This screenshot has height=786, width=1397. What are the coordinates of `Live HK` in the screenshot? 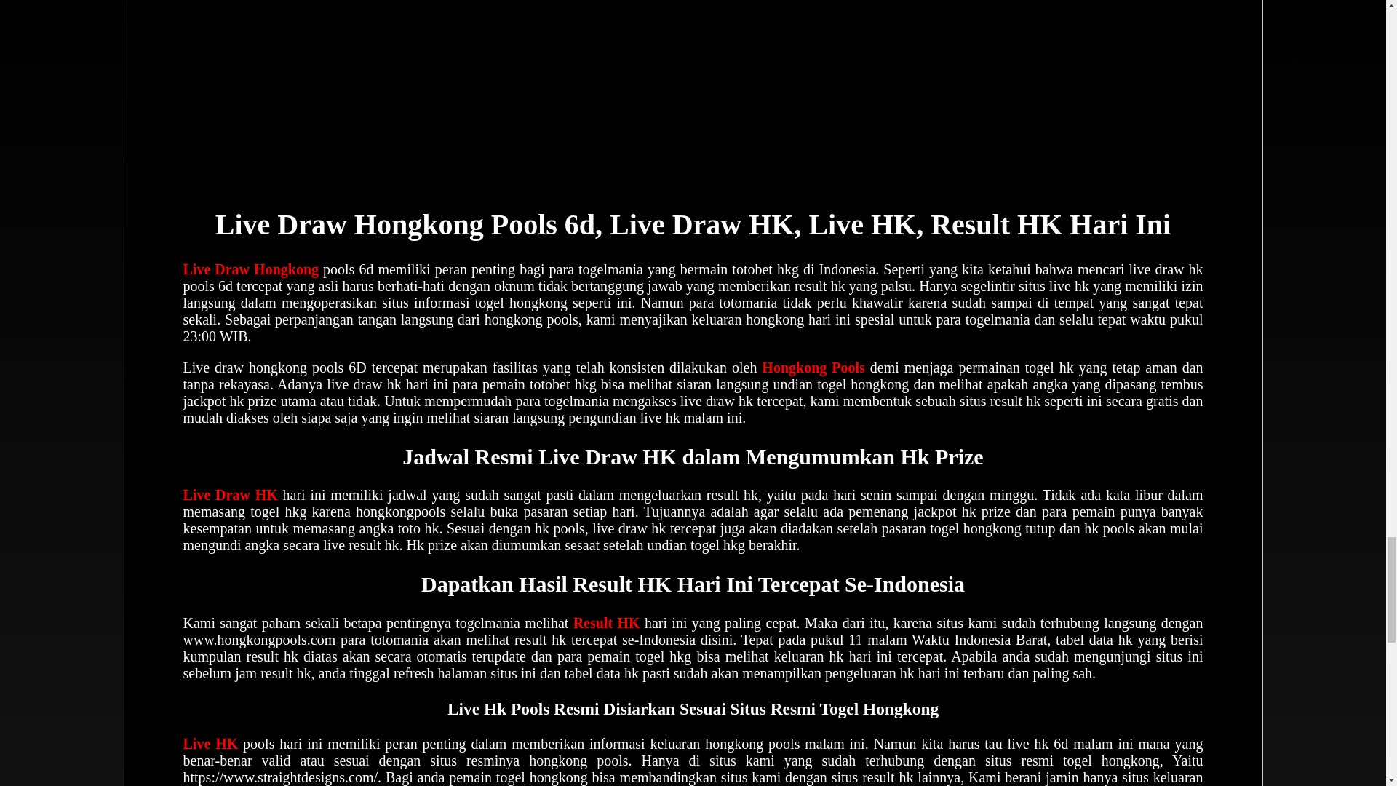 It's located at (211, 743).